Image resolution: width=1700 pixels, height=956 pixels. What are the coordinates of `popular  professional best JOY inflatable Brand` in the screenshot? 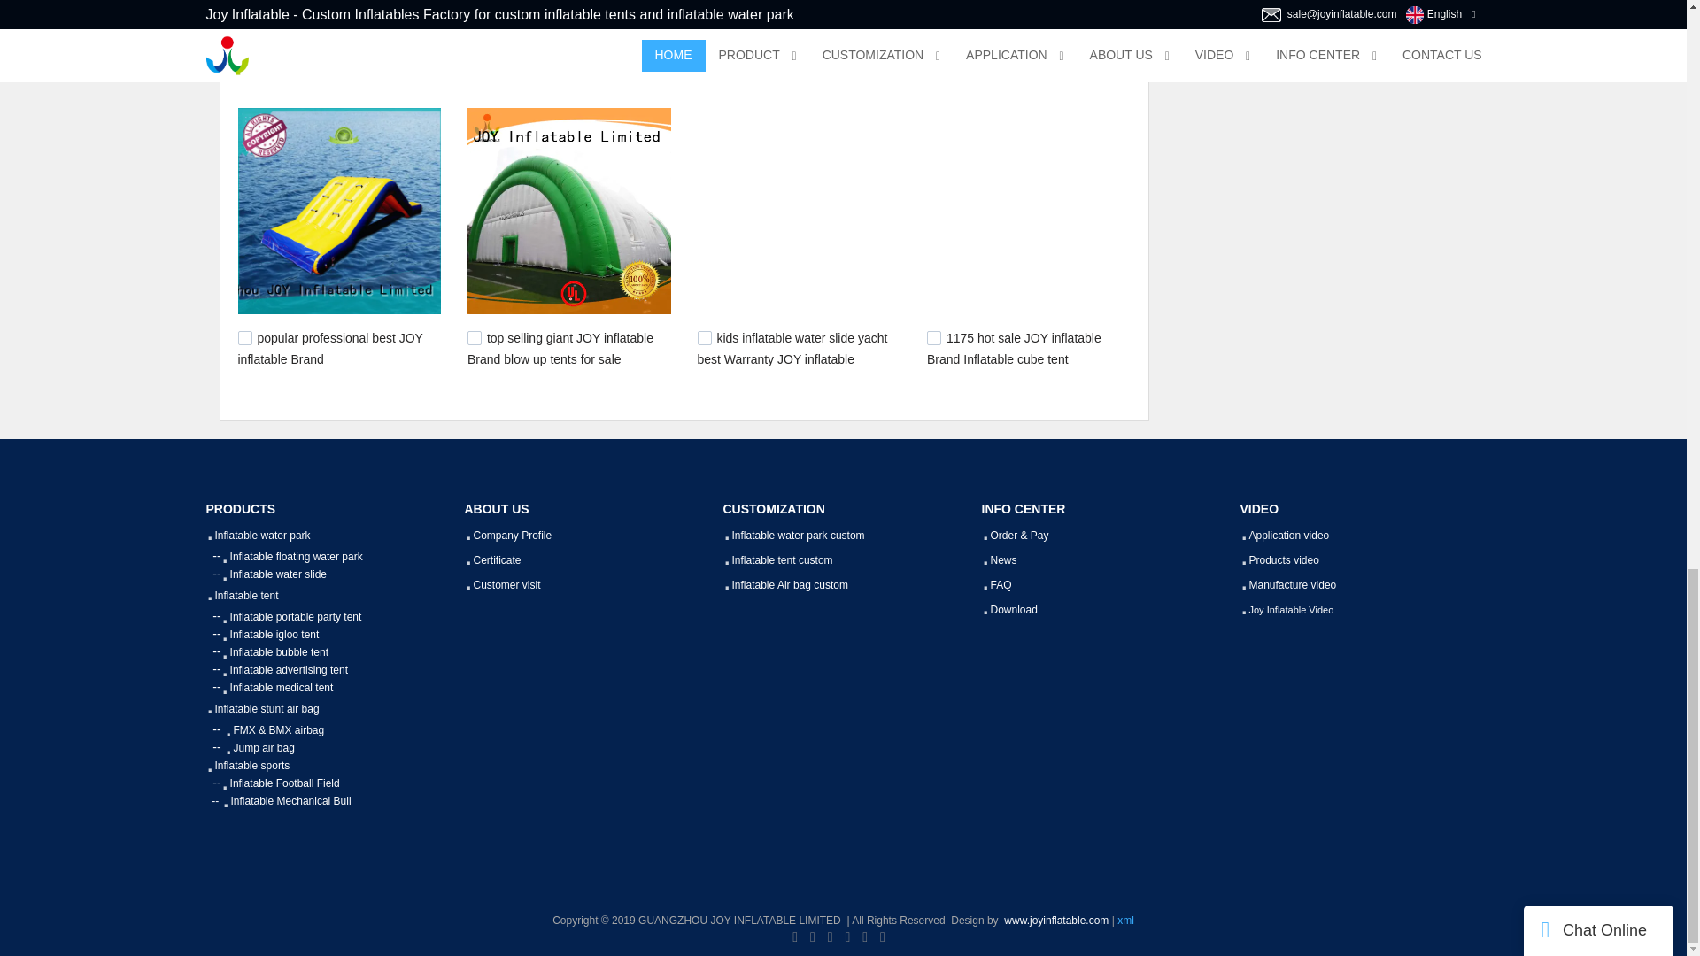 It's located at (329, 348).